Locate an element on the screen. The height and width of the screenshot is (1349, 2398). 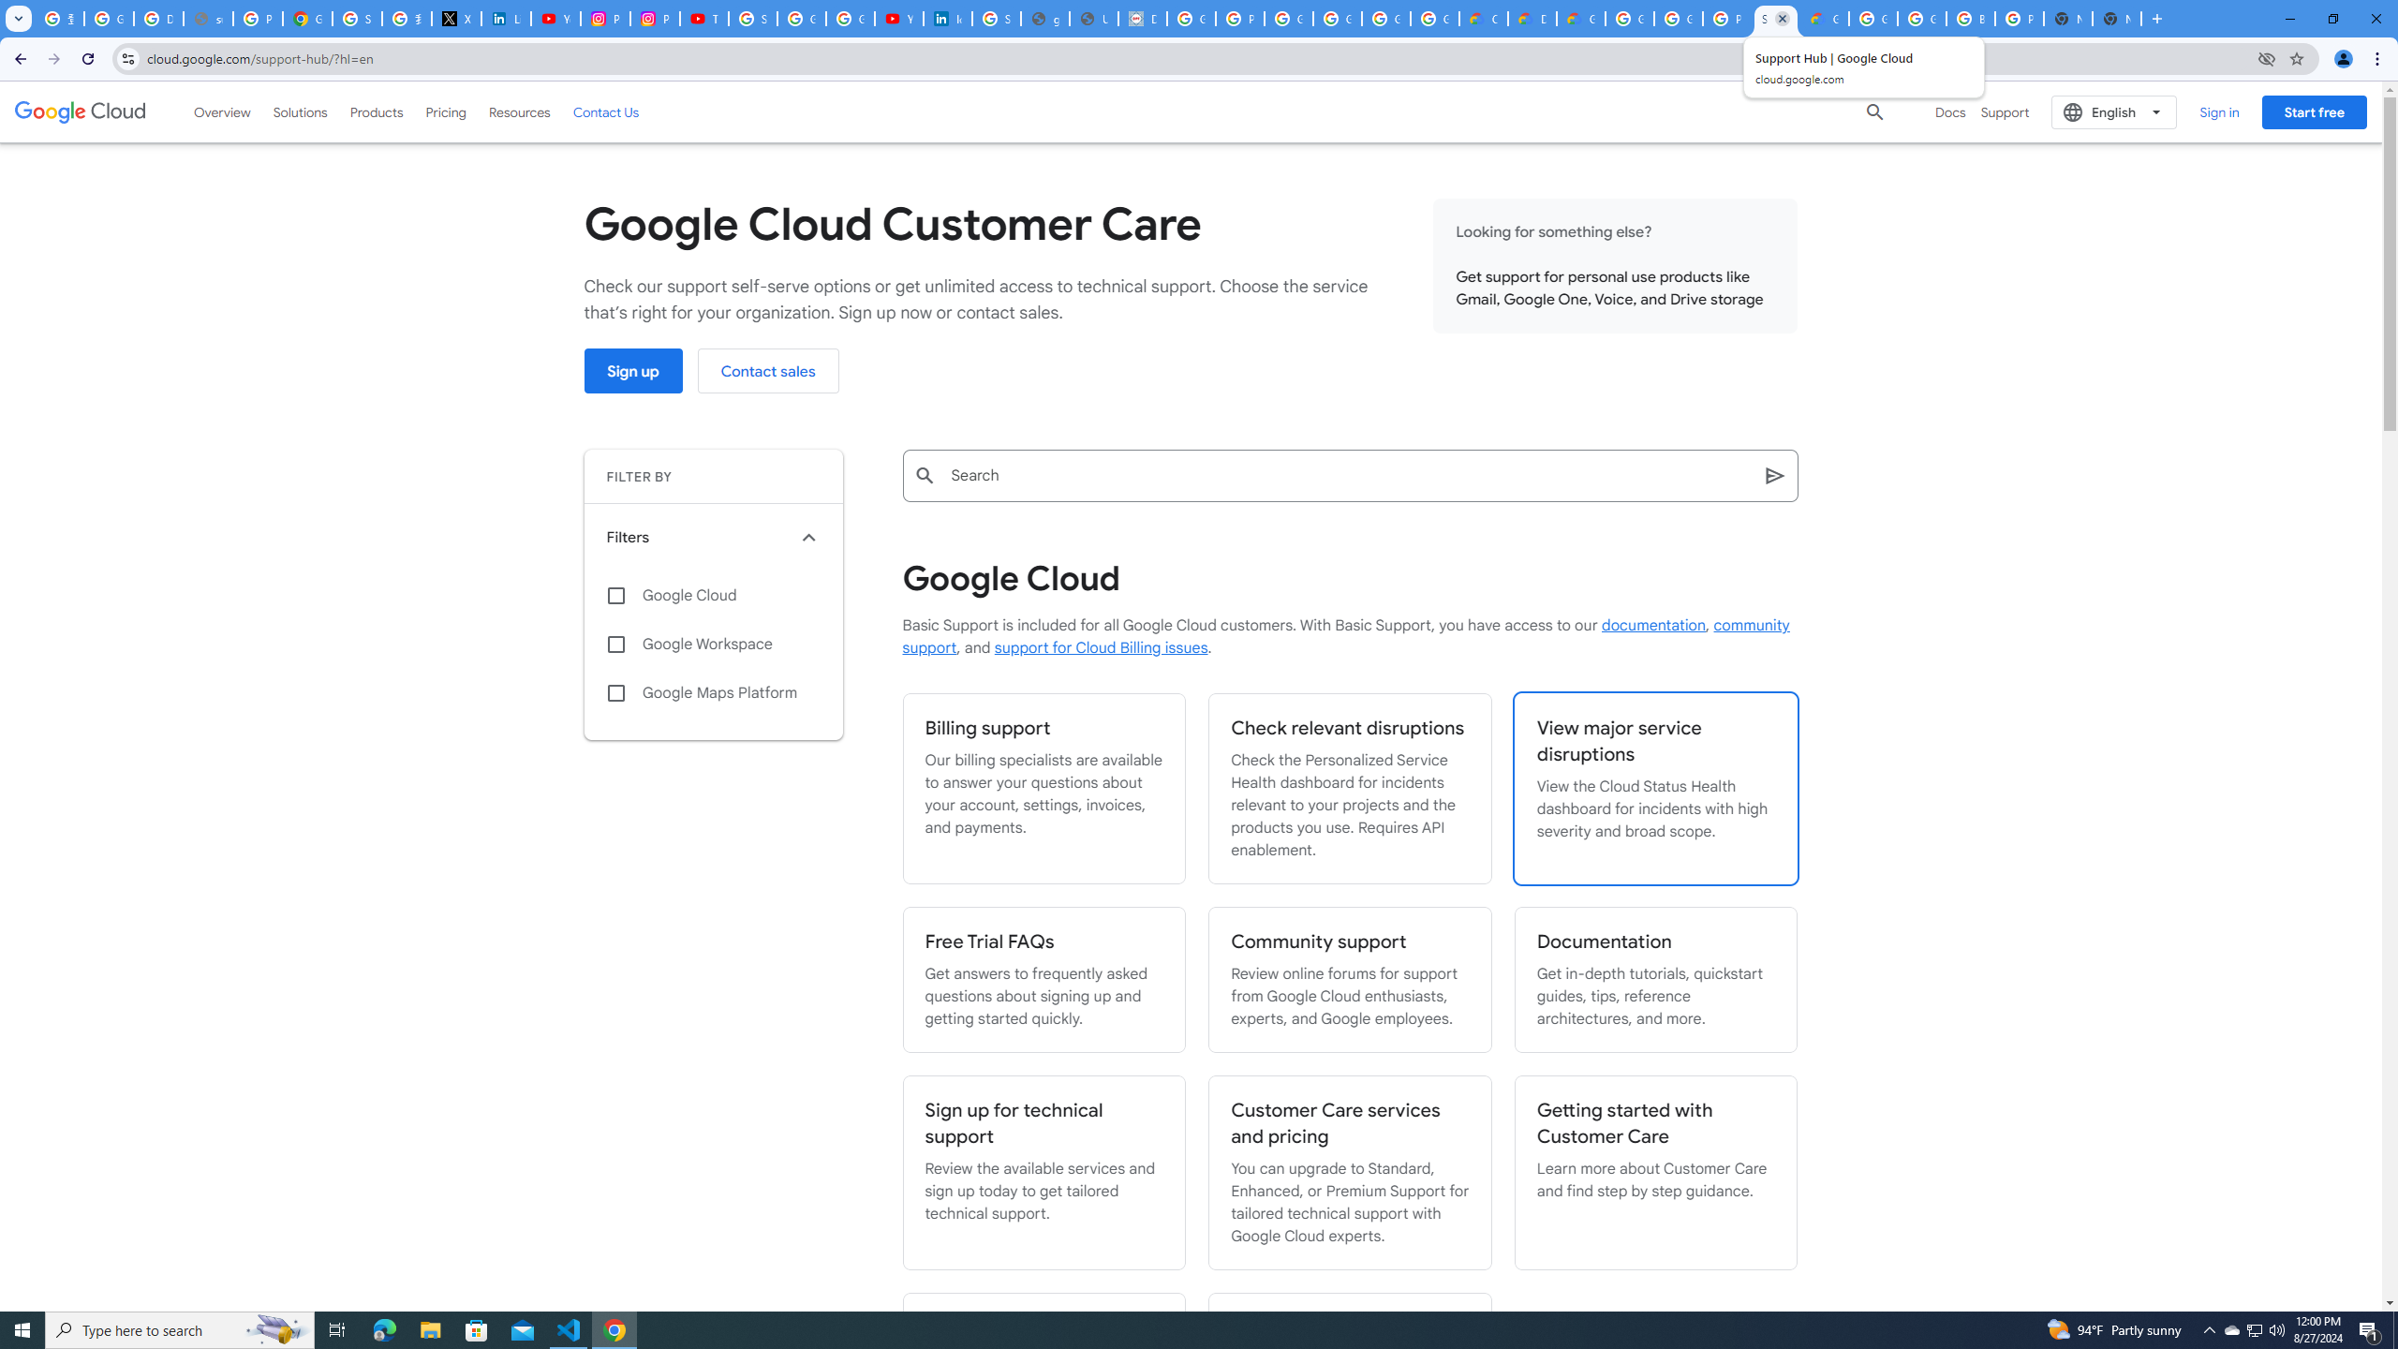
Privacy Help Center - Policies Help is located at coordinates (257, 19).